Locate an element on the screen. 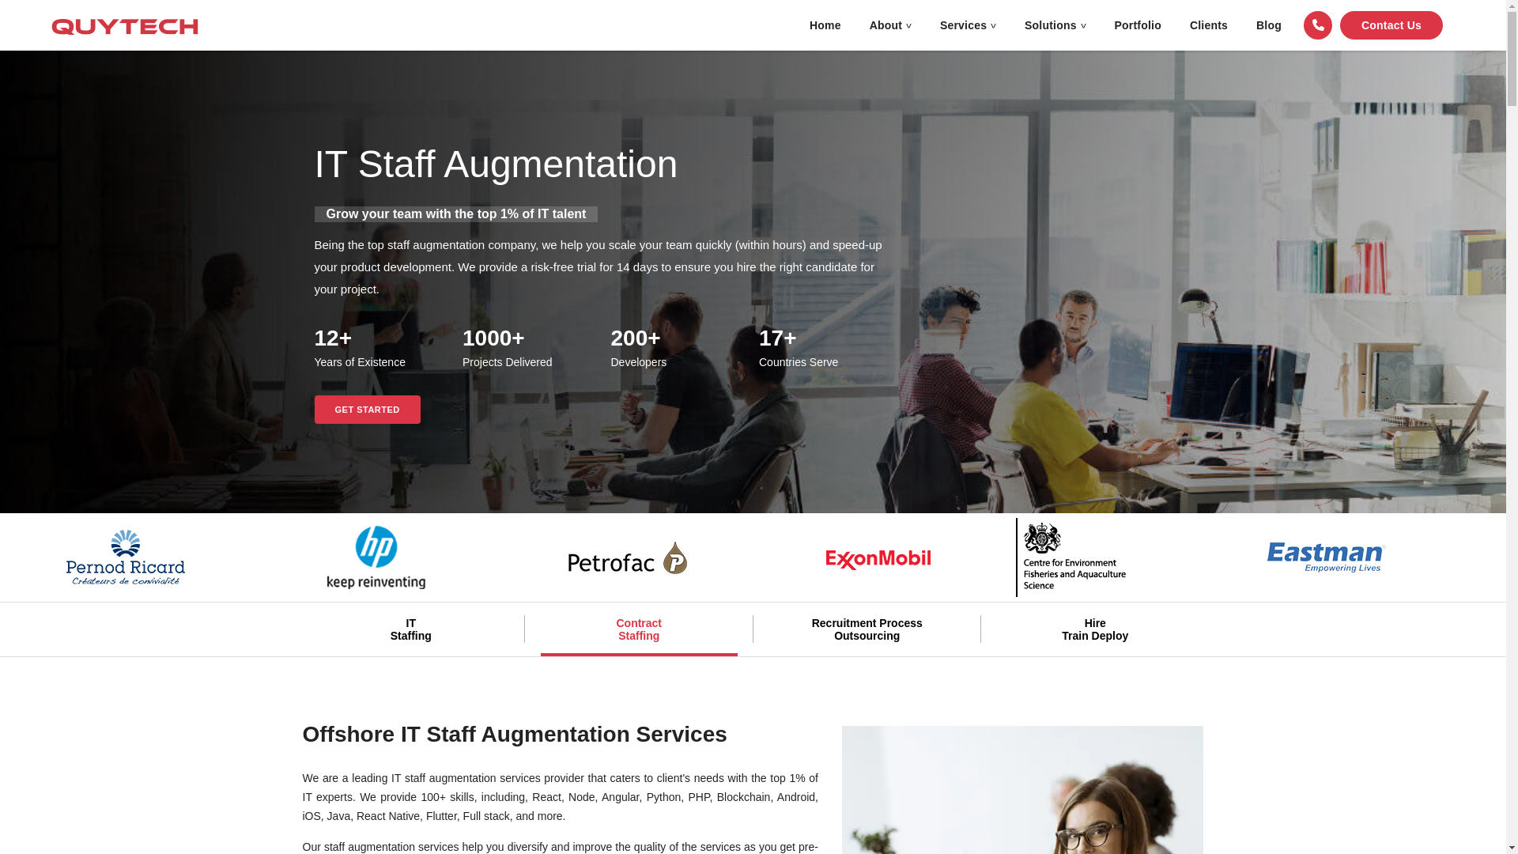 This screenshot has height=854, width=1518. Quytech is located at coordinates (125, 25).